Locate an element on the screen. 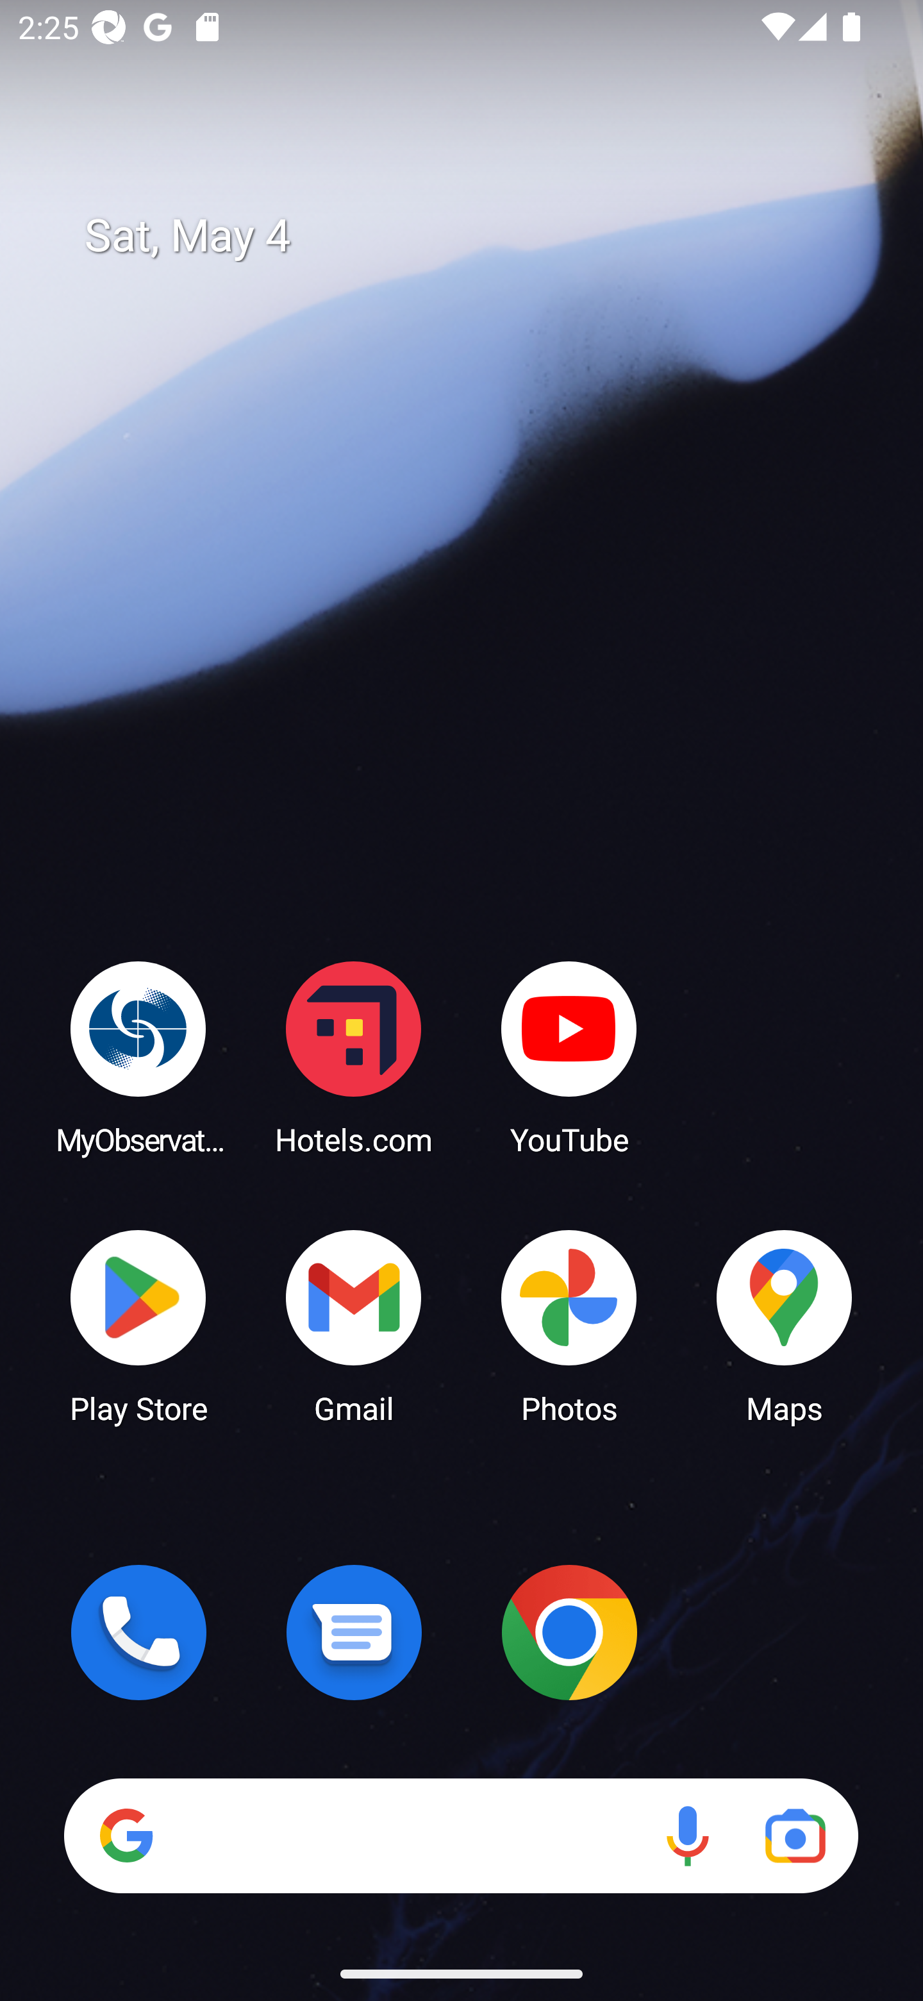 The image size is (923, 2001). Maps is located at coordinates (785, 1325).